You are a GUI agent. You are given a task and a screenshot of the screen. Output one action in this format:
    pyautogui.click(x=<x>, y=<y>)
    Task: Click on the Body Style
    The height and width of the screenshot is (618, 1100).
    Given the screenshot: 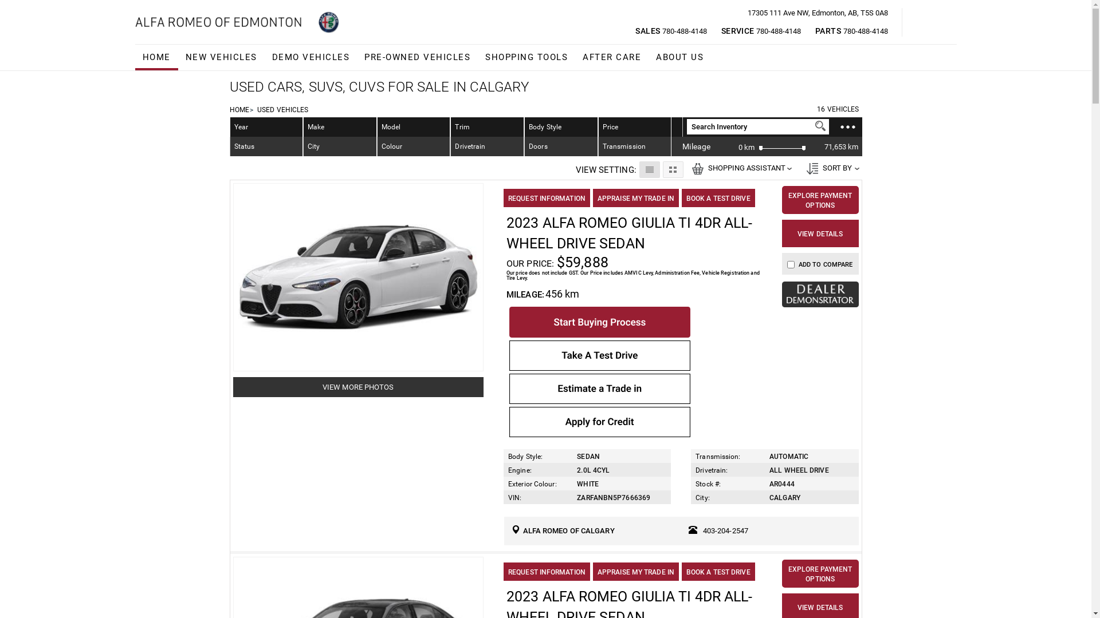 What is the action you would take?
    pyautogui.click(x=561, y=127)
    